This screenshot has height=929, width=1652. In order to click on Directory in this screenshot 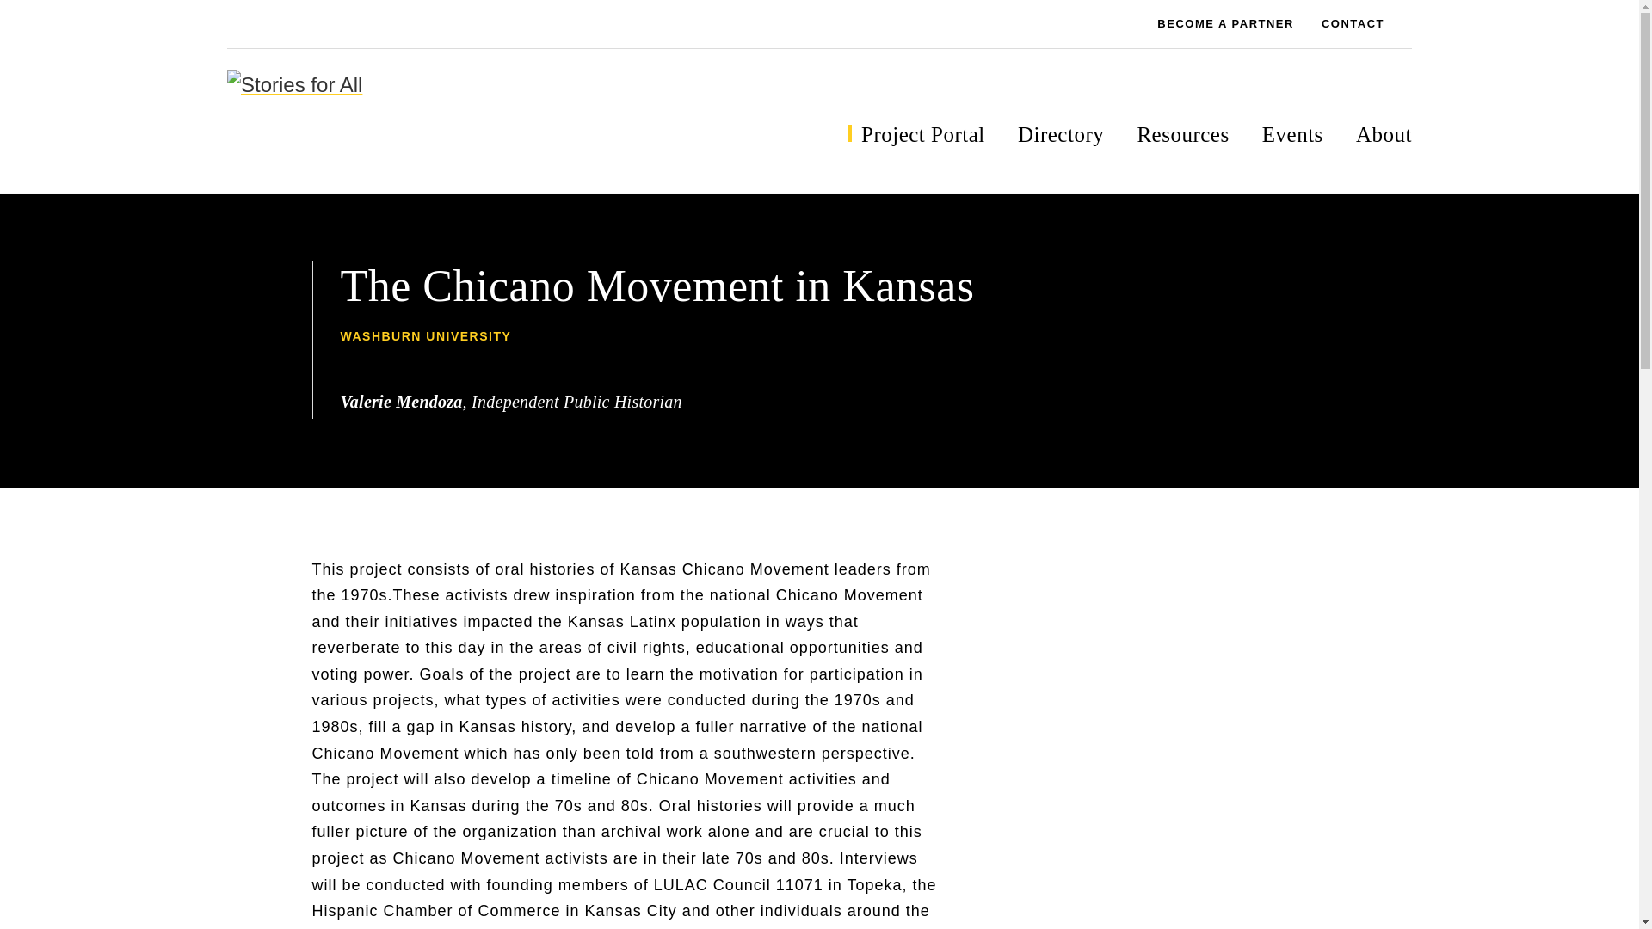, I will do `click(1060, 134)`.